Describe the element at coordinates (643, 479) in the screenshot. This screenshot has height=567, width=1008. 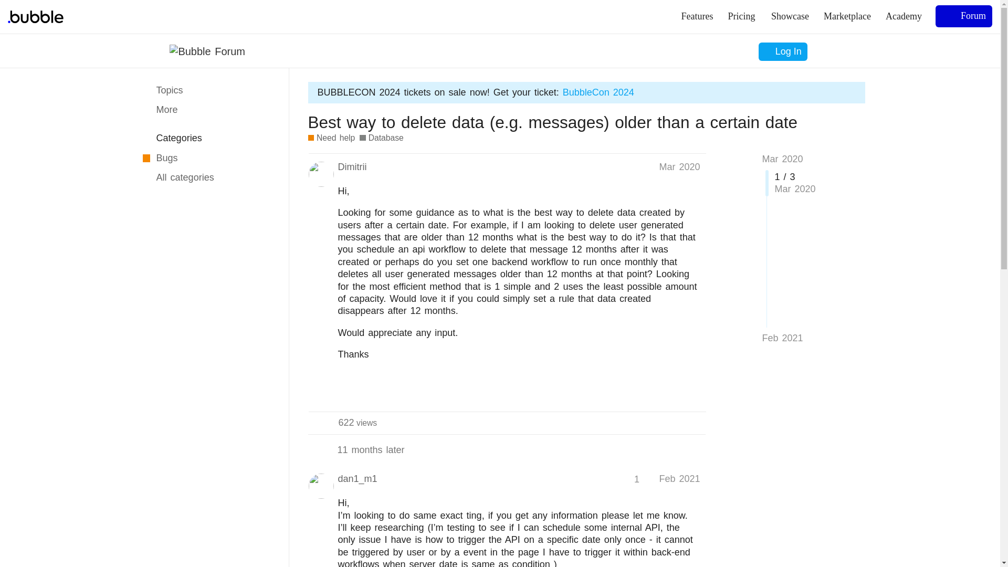
I see `copy a link to this post to clipboard` at that location.